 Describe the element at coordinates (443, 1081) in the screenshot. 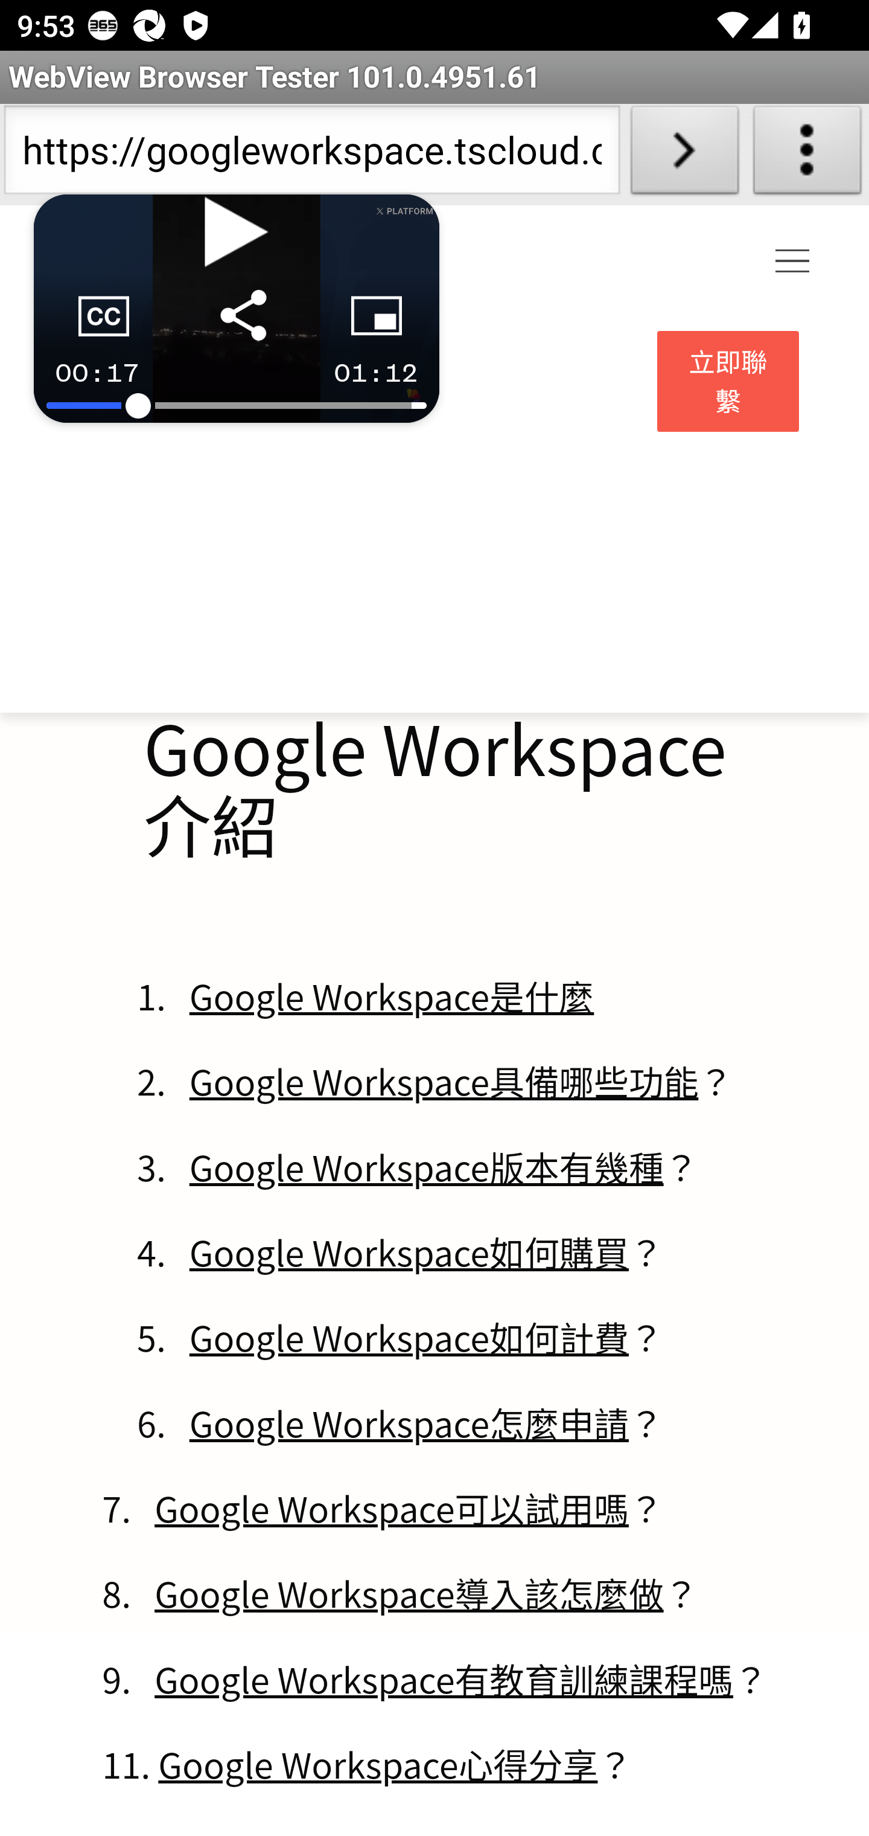

I see `Google Workspace具備哪些功能` at that location.